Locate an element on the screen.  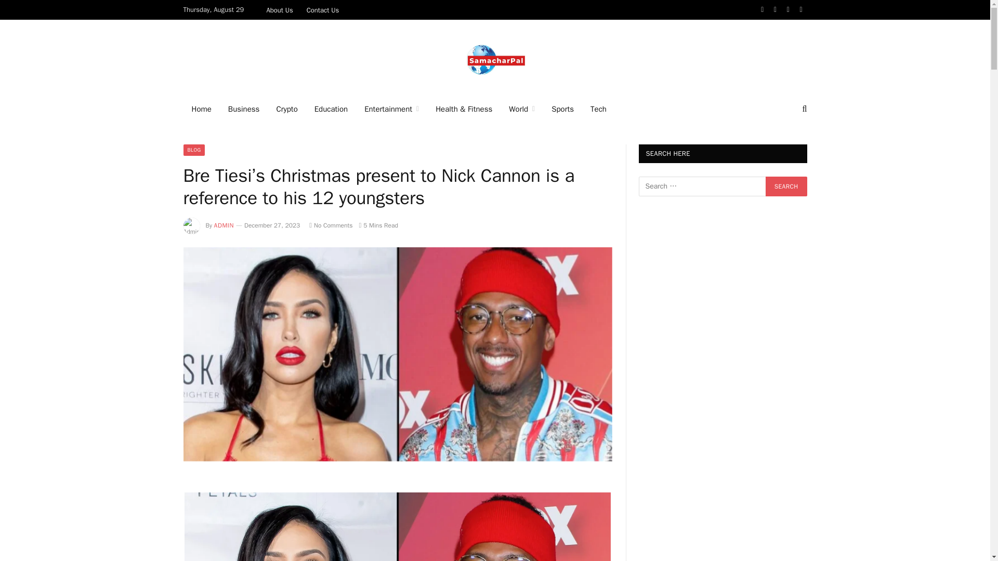
Education is located at coordinates (331, 109).